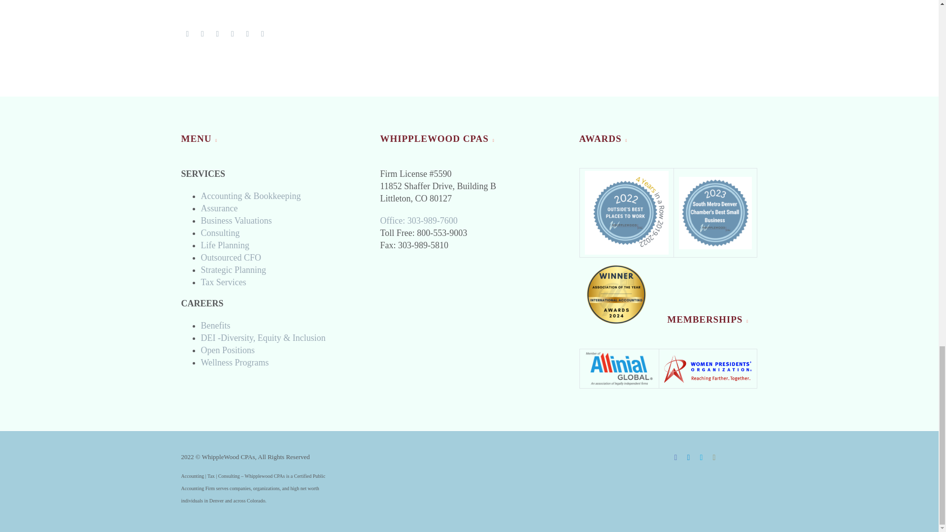  I want to click on Reddit, so click(262, 33).